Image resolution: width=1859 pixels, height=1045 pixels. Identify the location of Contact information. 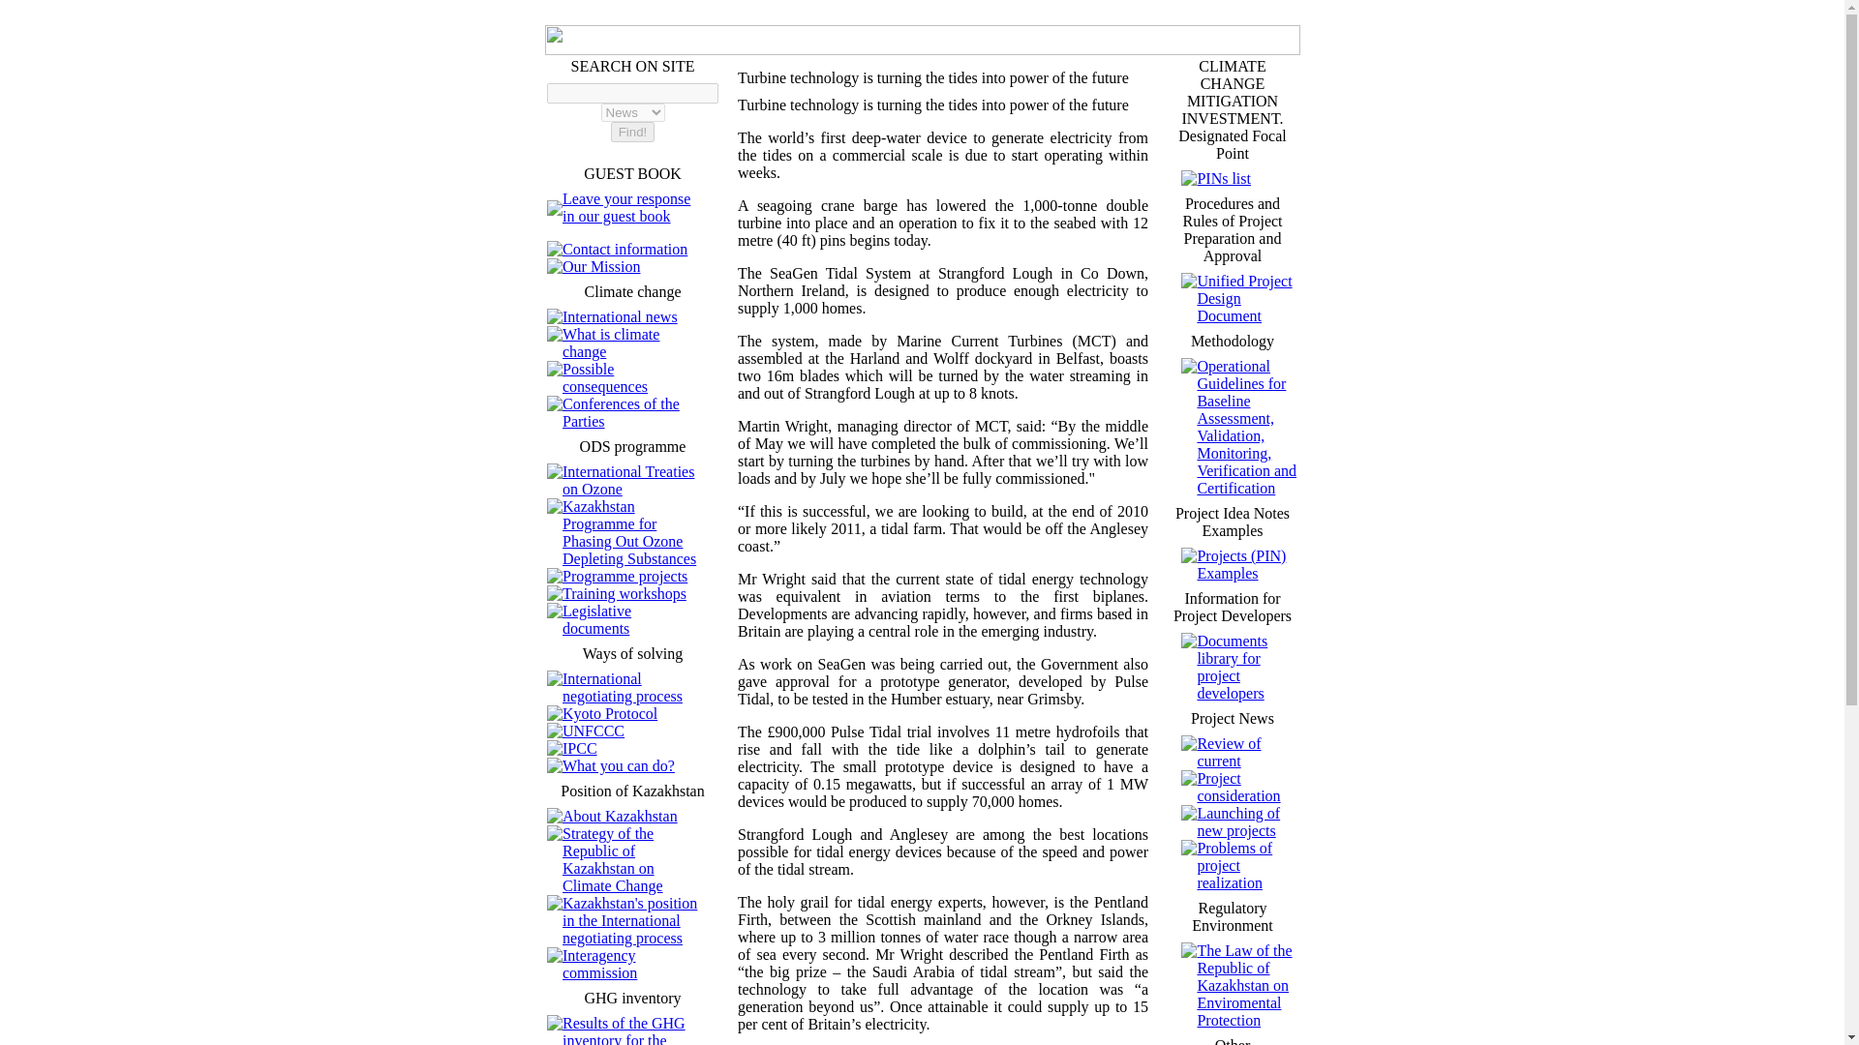
(625, 249).